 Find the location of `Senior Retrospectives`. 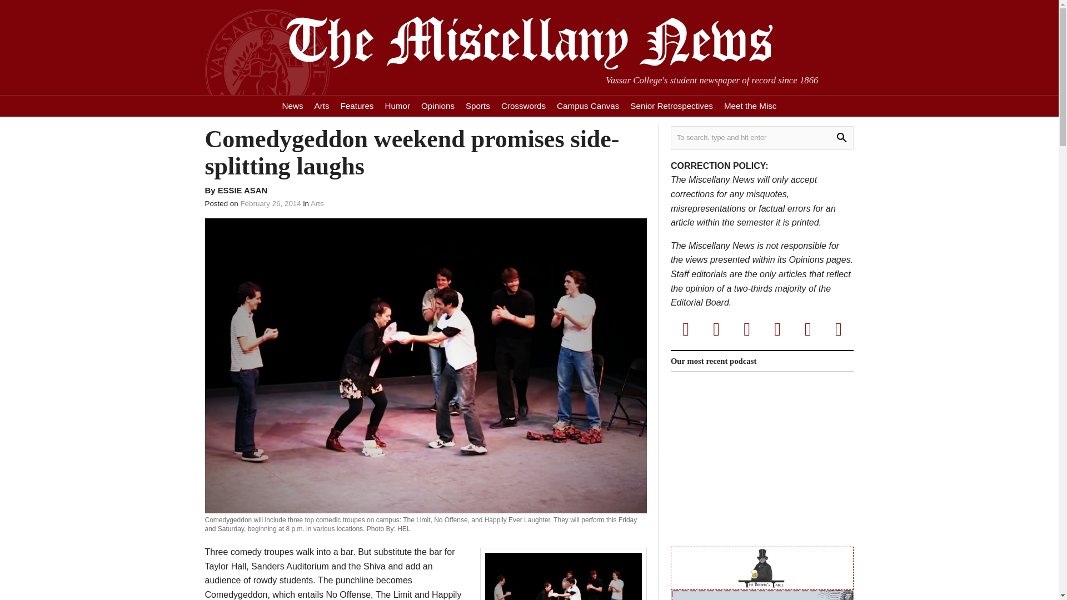

Senior Retrospectives is located at coordinates (671, 106).